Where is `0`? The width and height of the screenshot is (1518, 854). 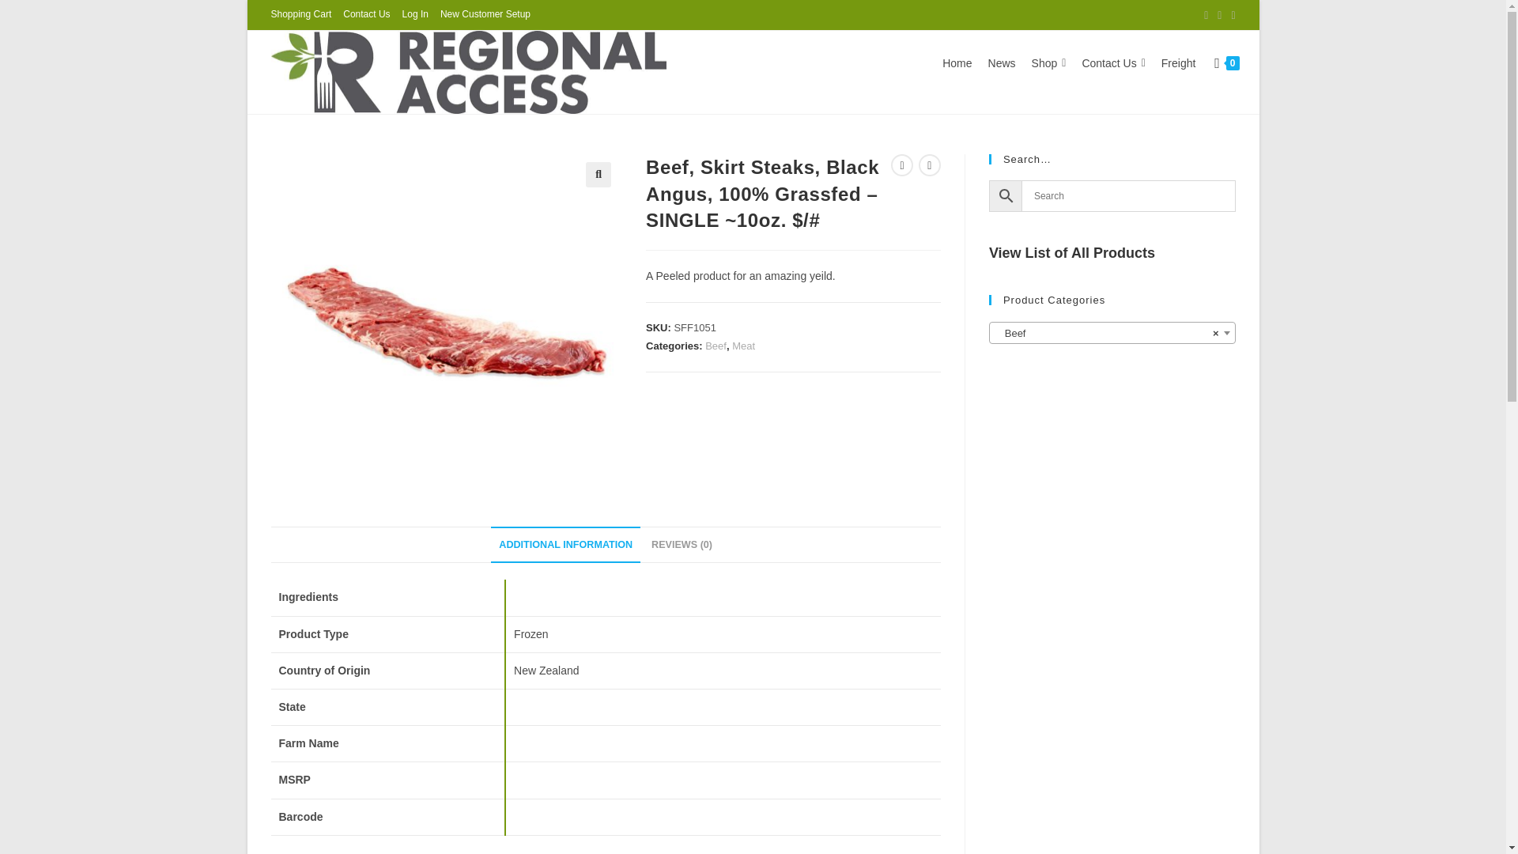 0 is located at coordinates (1226, 62).